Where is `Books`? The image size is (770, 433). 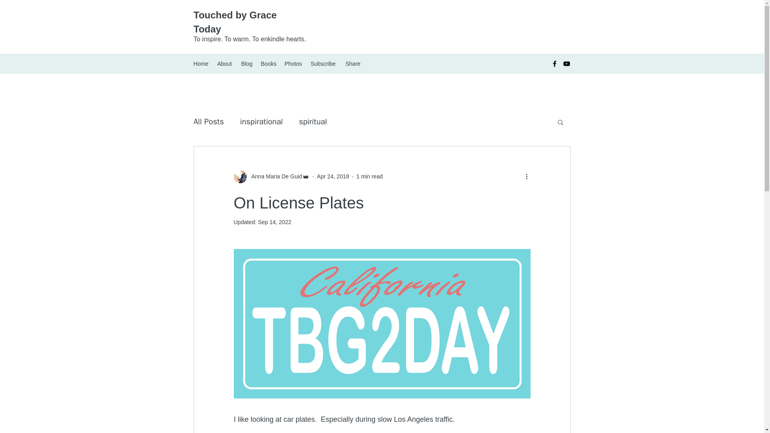
Books is located at coordinates (268, 63).